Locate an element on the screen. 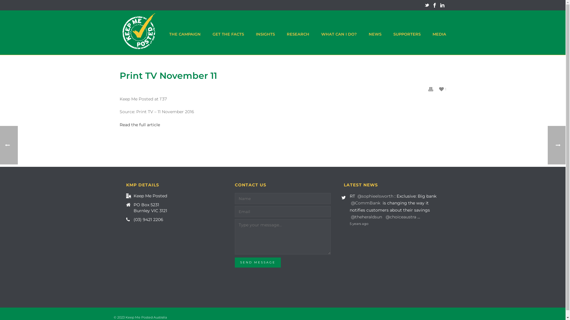  @theheraldsun is located at coordinates (366, 217).